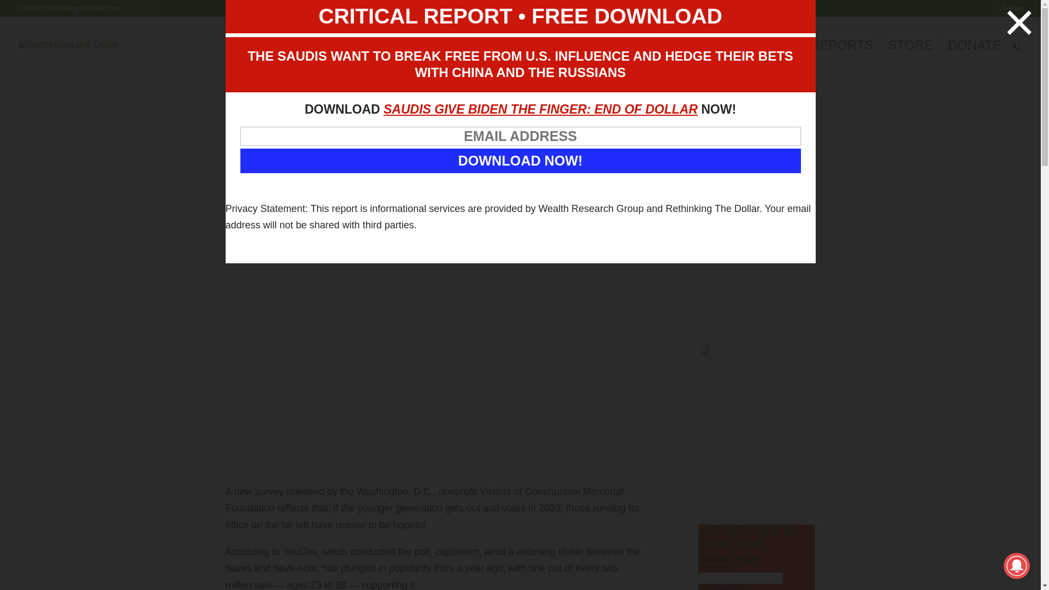 The height and width of the screenshot is (590, 1049). I want to click on YouTube video player, so click(757, 178).